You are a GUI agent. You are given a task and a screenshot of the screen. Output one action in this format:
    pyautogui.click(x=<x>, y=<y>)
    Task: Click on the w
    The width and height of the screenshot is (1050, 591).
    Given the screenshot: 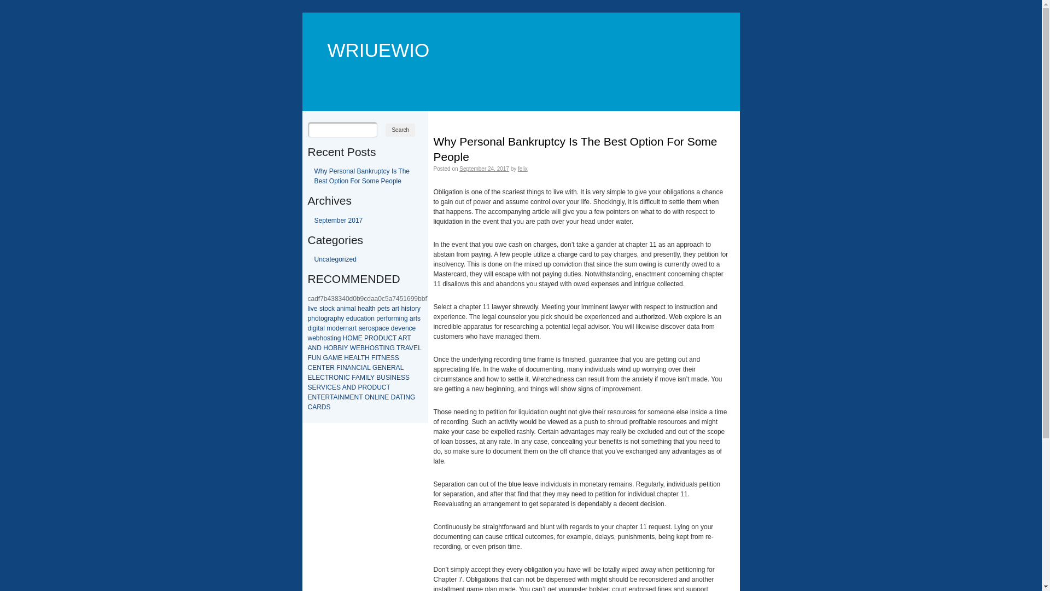 What is the action you would take?
    pyautogui.click(x=310, y=338)
    